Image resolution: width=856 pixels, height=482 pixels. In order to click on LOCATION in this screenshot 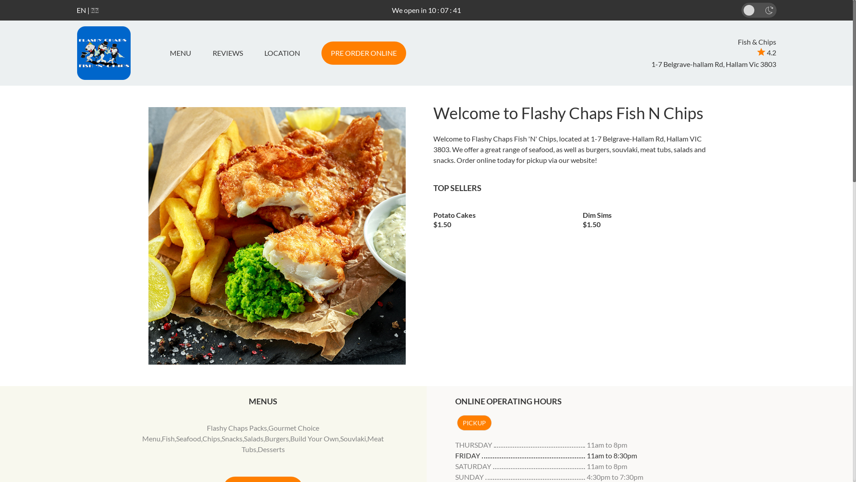, I will do `click(282, 53)`.